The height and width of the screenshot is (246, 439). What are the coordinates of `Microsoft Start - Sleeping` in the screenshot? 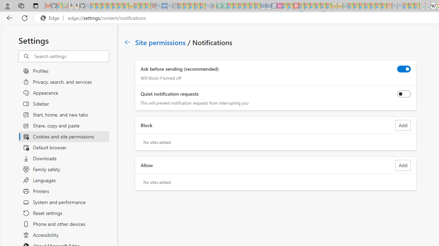 It's located at (406, 6).